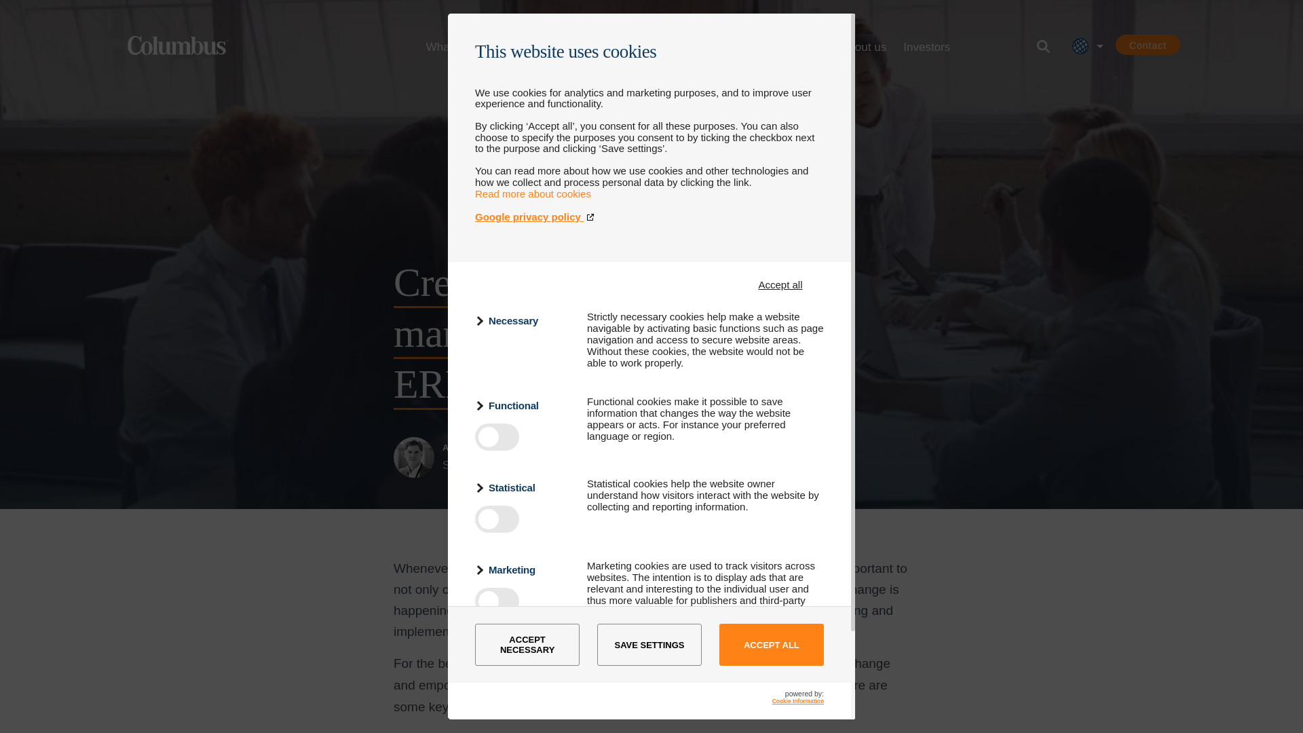 The image size is (1303, 733). What do you see at coordinates (649, 217) in the screenshot?
I see `Google privacy policy` at bounding box center [649, 217].